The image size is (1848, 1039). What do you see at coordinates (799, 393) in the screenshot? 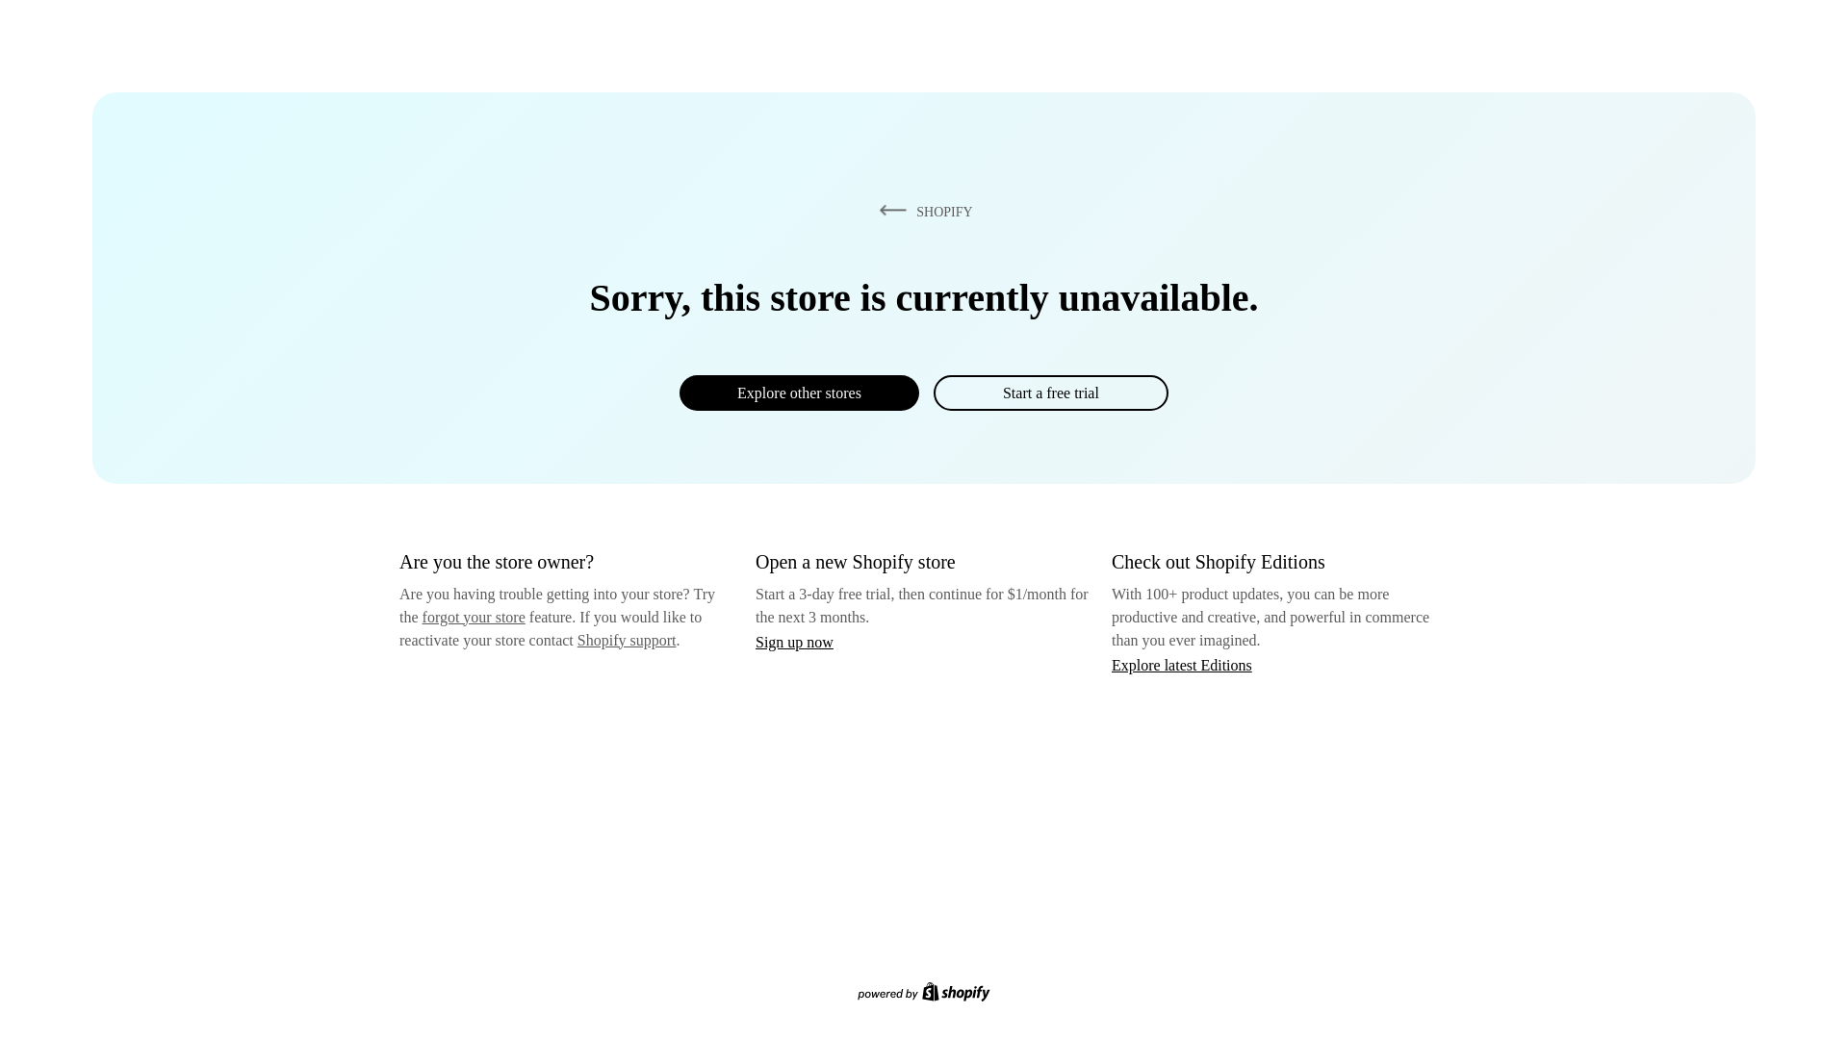
I see `Explore other stores` at bounding box center [799, 393].